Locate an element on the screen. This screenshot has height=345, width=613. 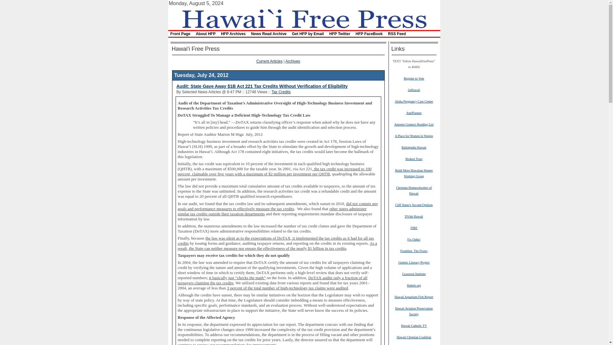
FIRE is located at coordinates (414, 228).